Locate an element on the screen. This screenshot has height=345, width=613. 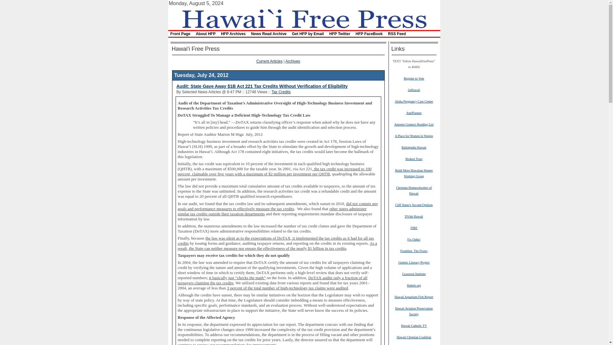
FIRE is located at coordinates (414, 228).